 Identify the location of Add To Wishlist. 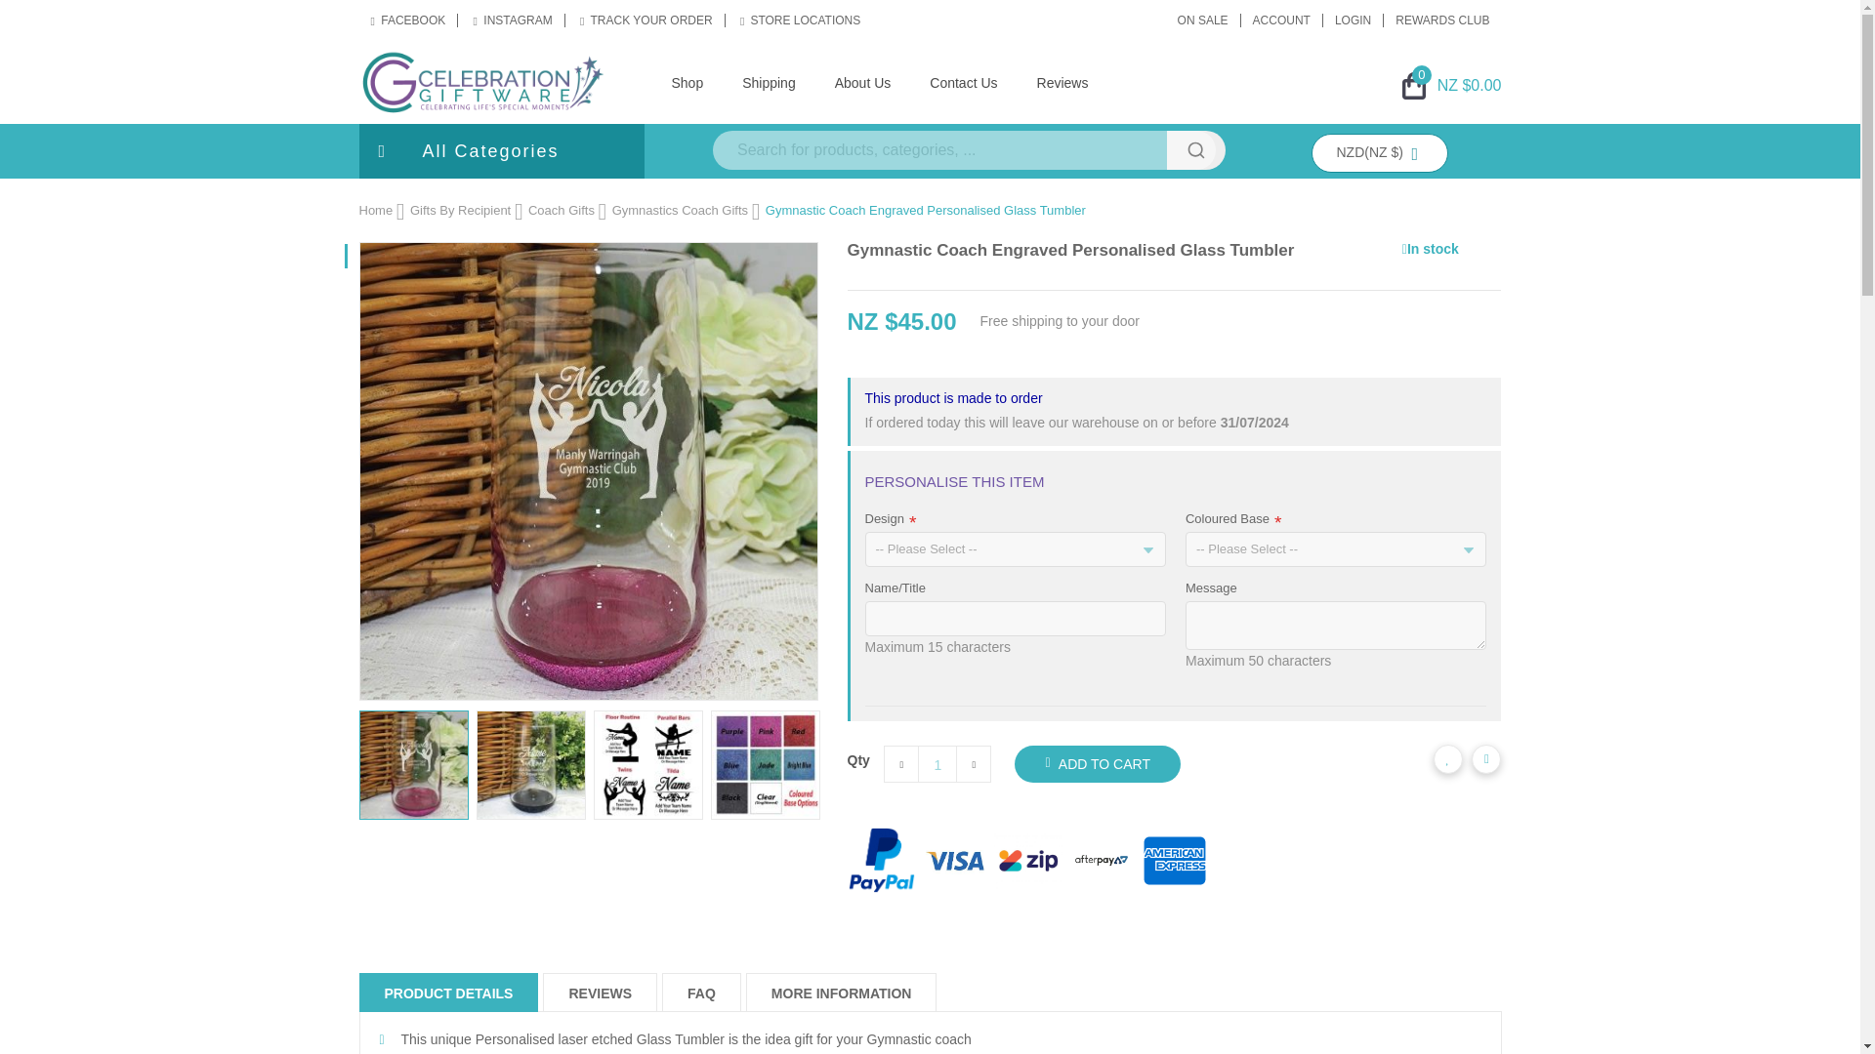
(1447, 758).